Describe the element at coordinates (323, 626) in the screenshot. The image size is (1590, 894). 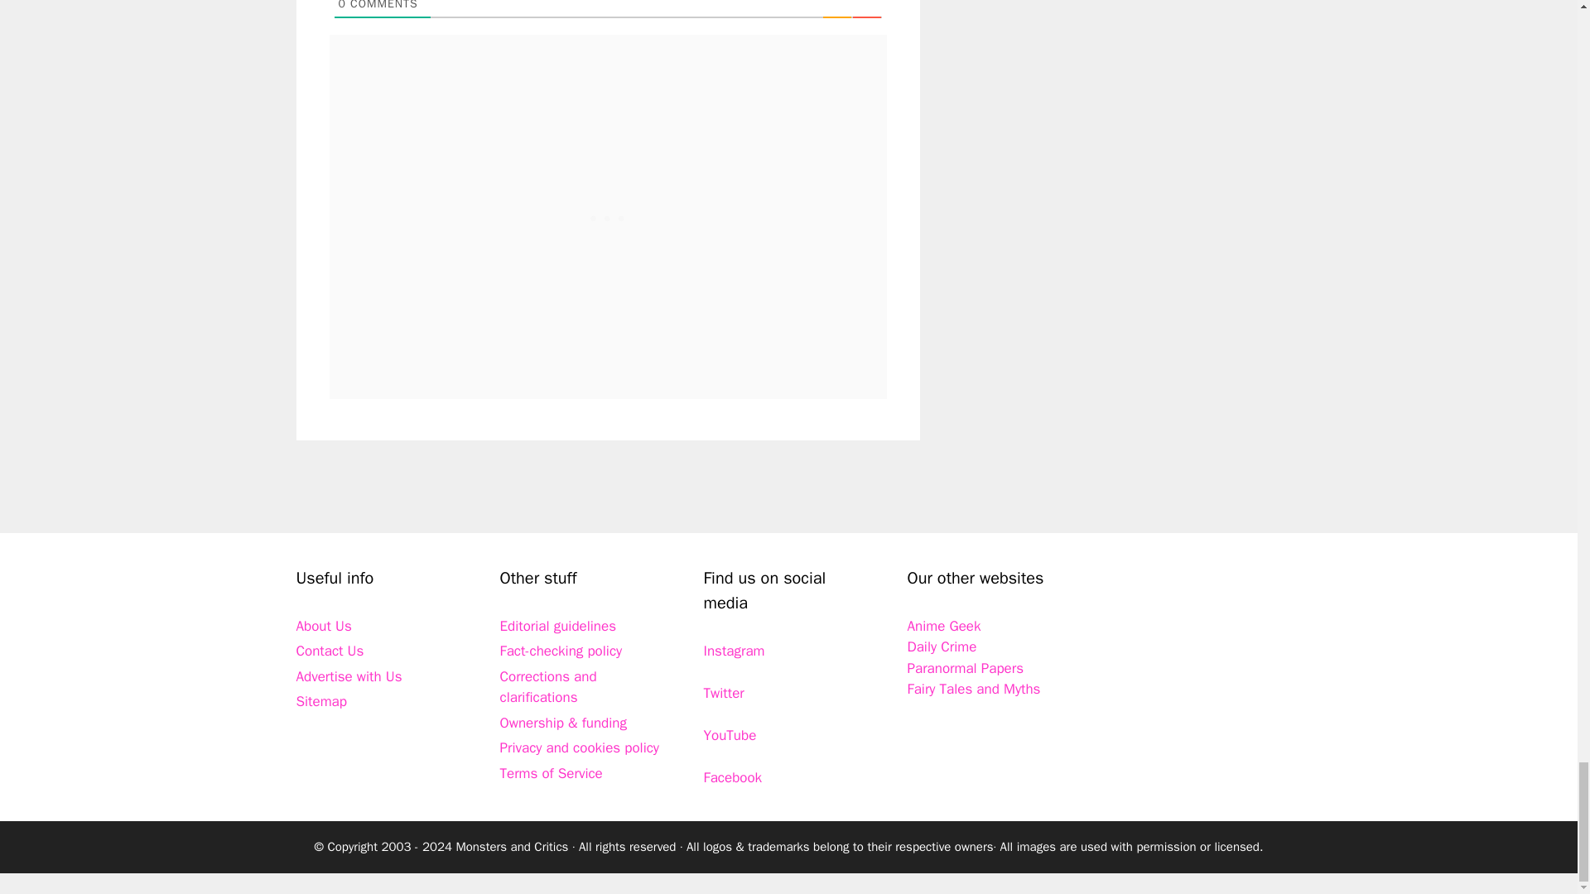
I see `About Us` at that location.